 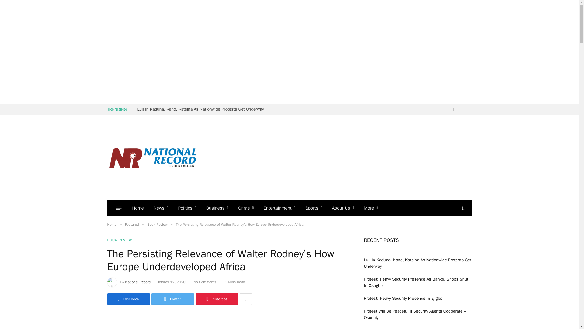 What do you see at coordinates (361, 158) in the screenshot?
I see `Advertisement` at bounding box center [361, 158].